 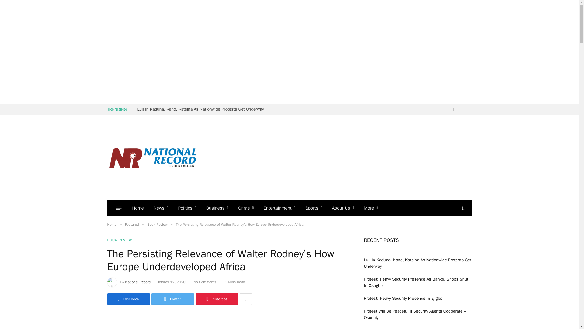 What do you see at coordinates (361, 158) in the screenshot?
I see `Advertisement` at bounding box center [361, 158].